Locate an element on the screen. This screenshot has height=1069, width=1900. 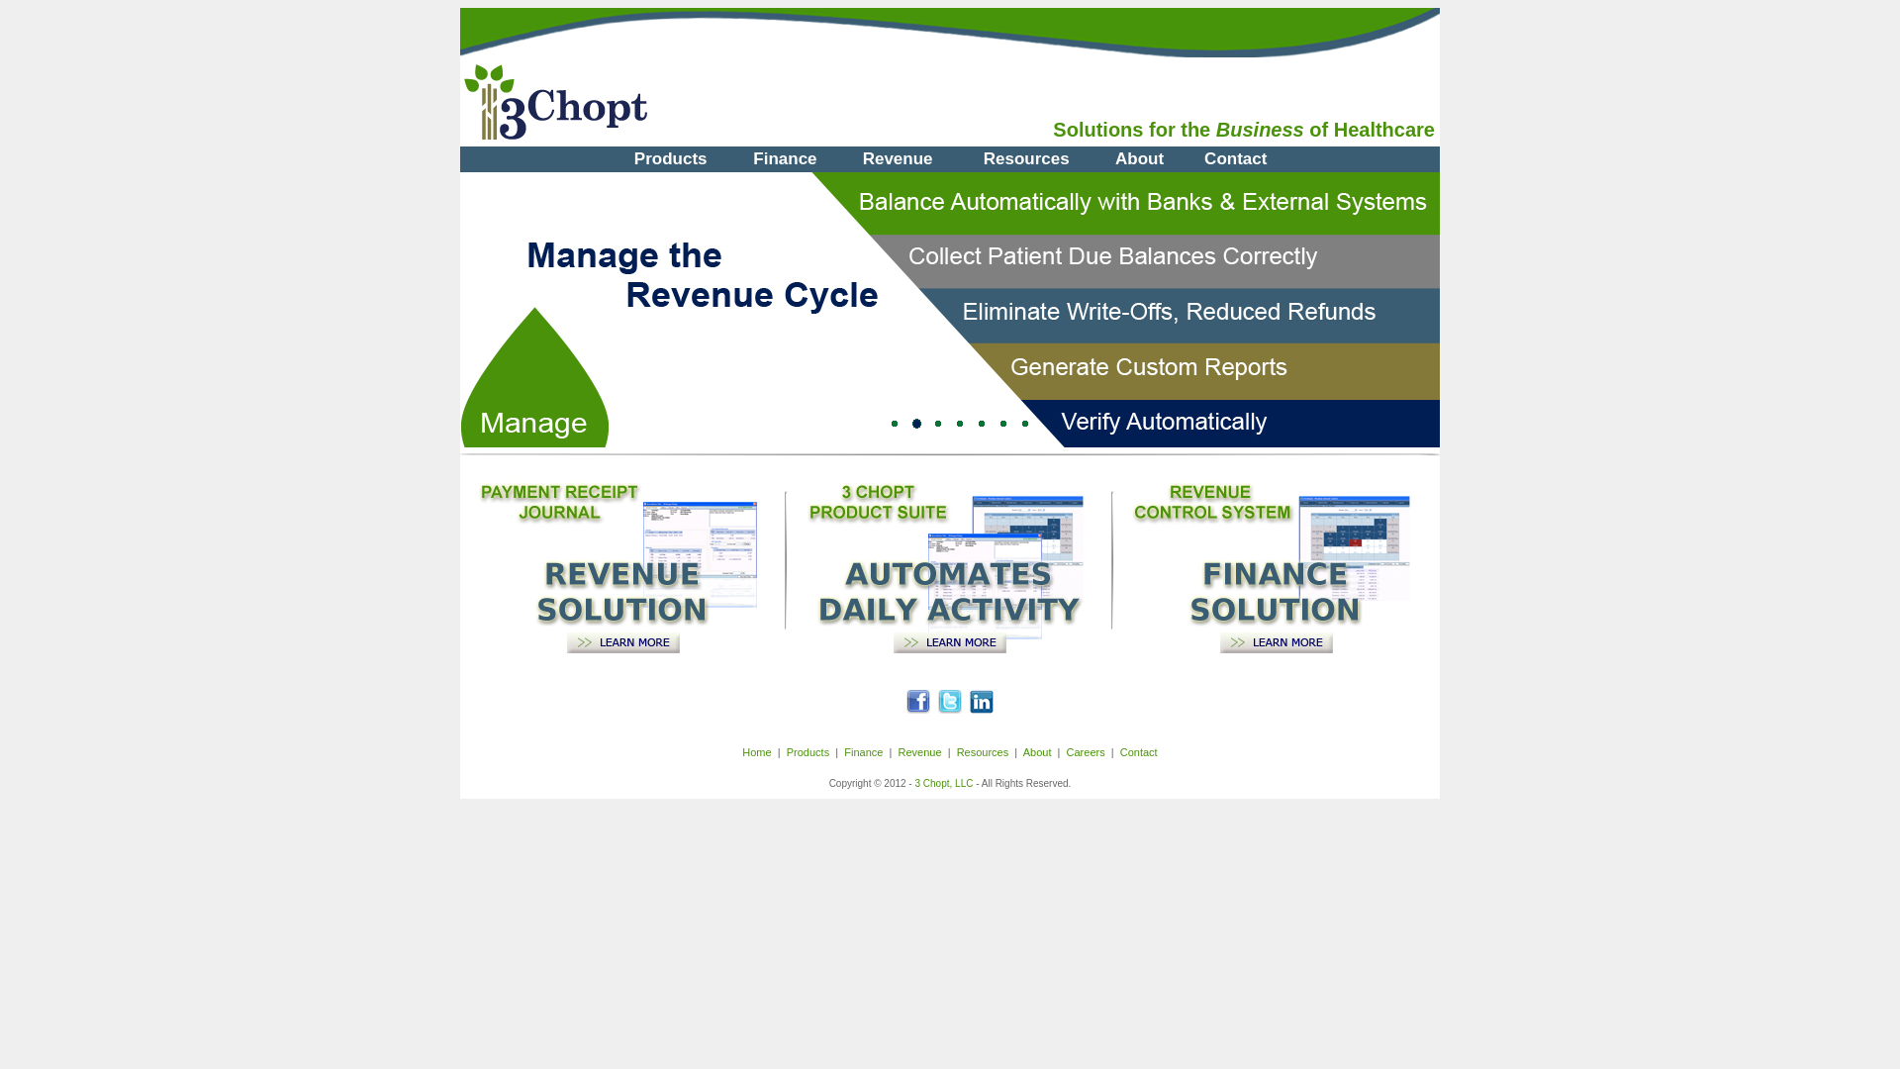
4 is located at coordinates (960, 424).